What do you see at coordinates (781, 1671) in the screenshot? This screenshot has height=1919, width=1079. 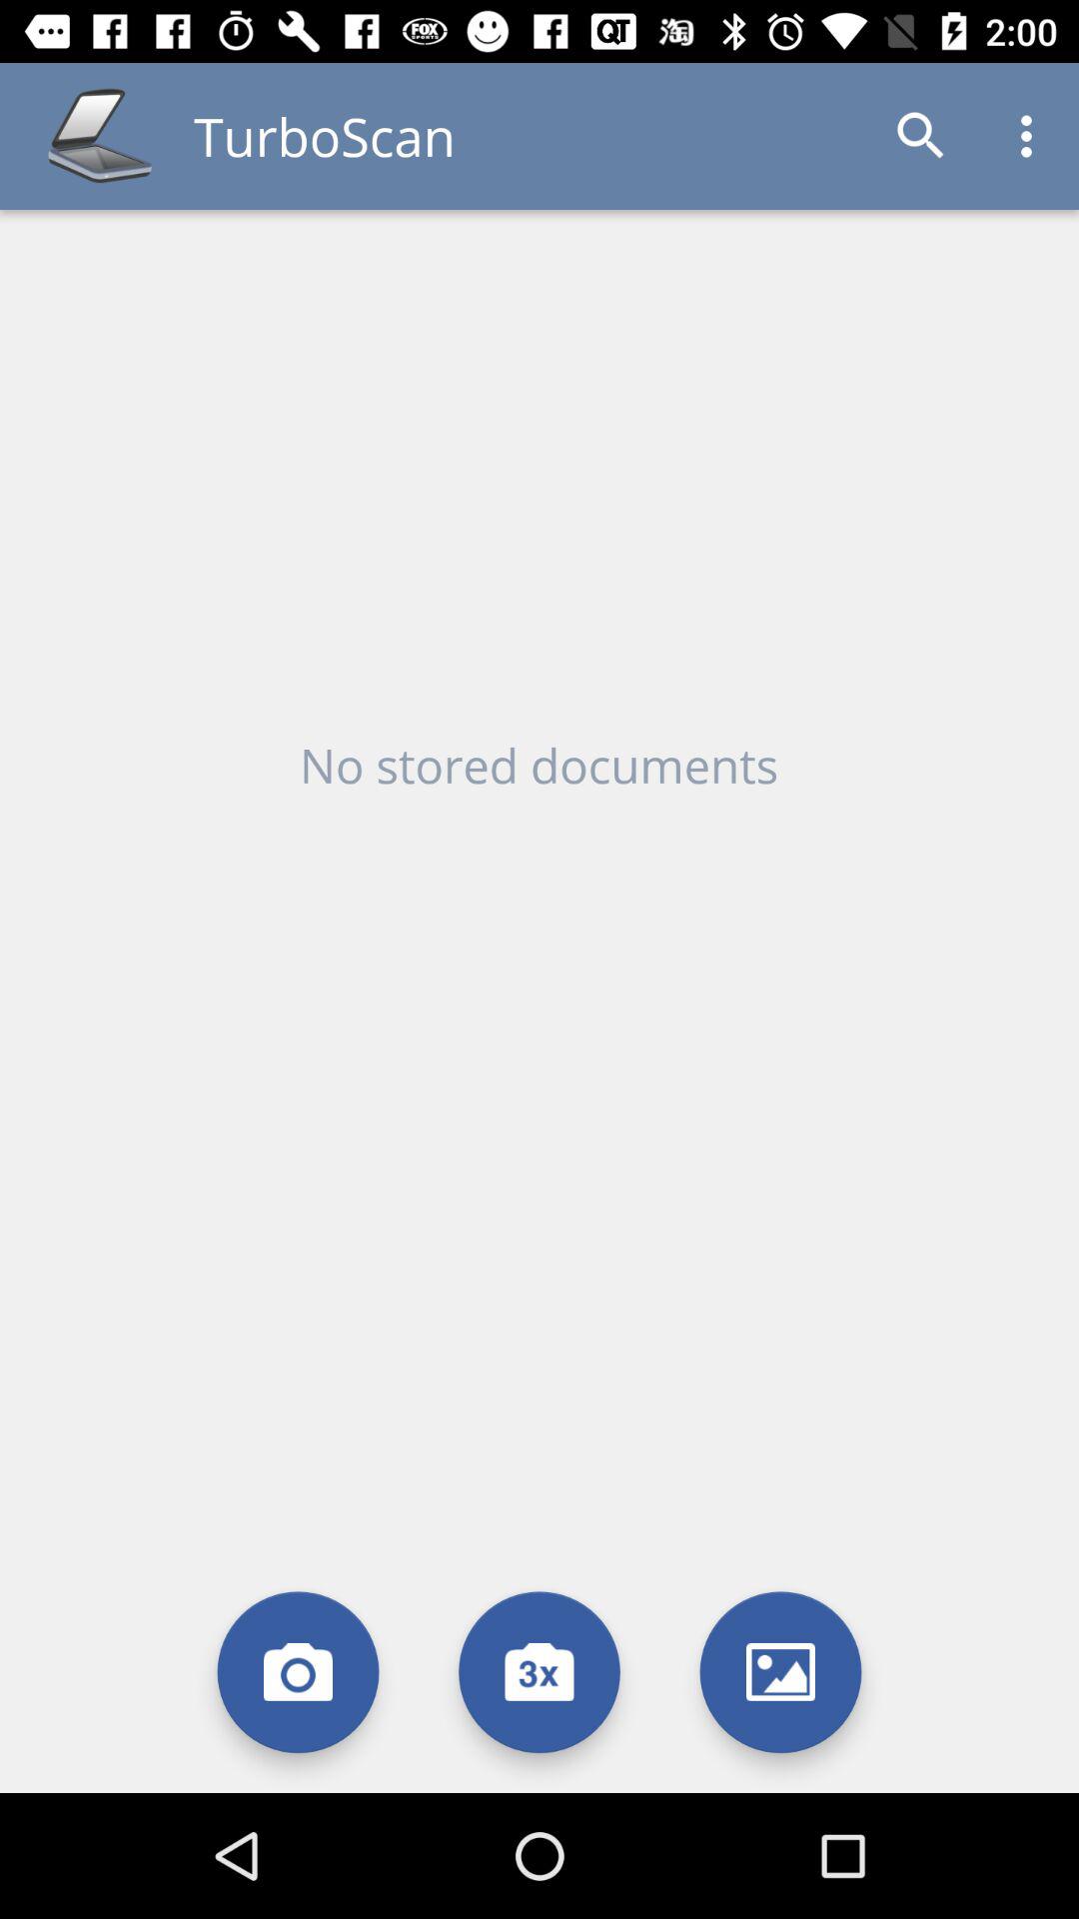 I see `launch icon at the bottom right corner` at bounding box center [781, 1671].